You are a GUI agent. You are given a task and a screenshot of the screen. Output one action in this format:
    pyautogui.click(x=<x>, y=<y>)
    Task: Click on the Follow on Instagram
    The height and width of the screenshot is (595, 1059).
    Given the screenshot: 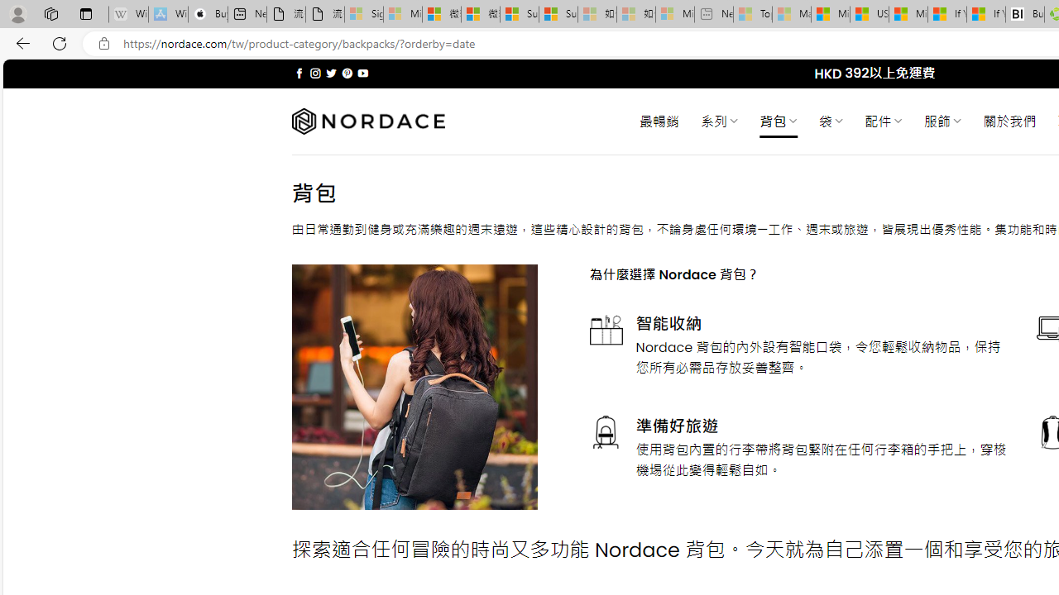 What is the action you would take?
    pyautogui.click(x=315, y=73)
    